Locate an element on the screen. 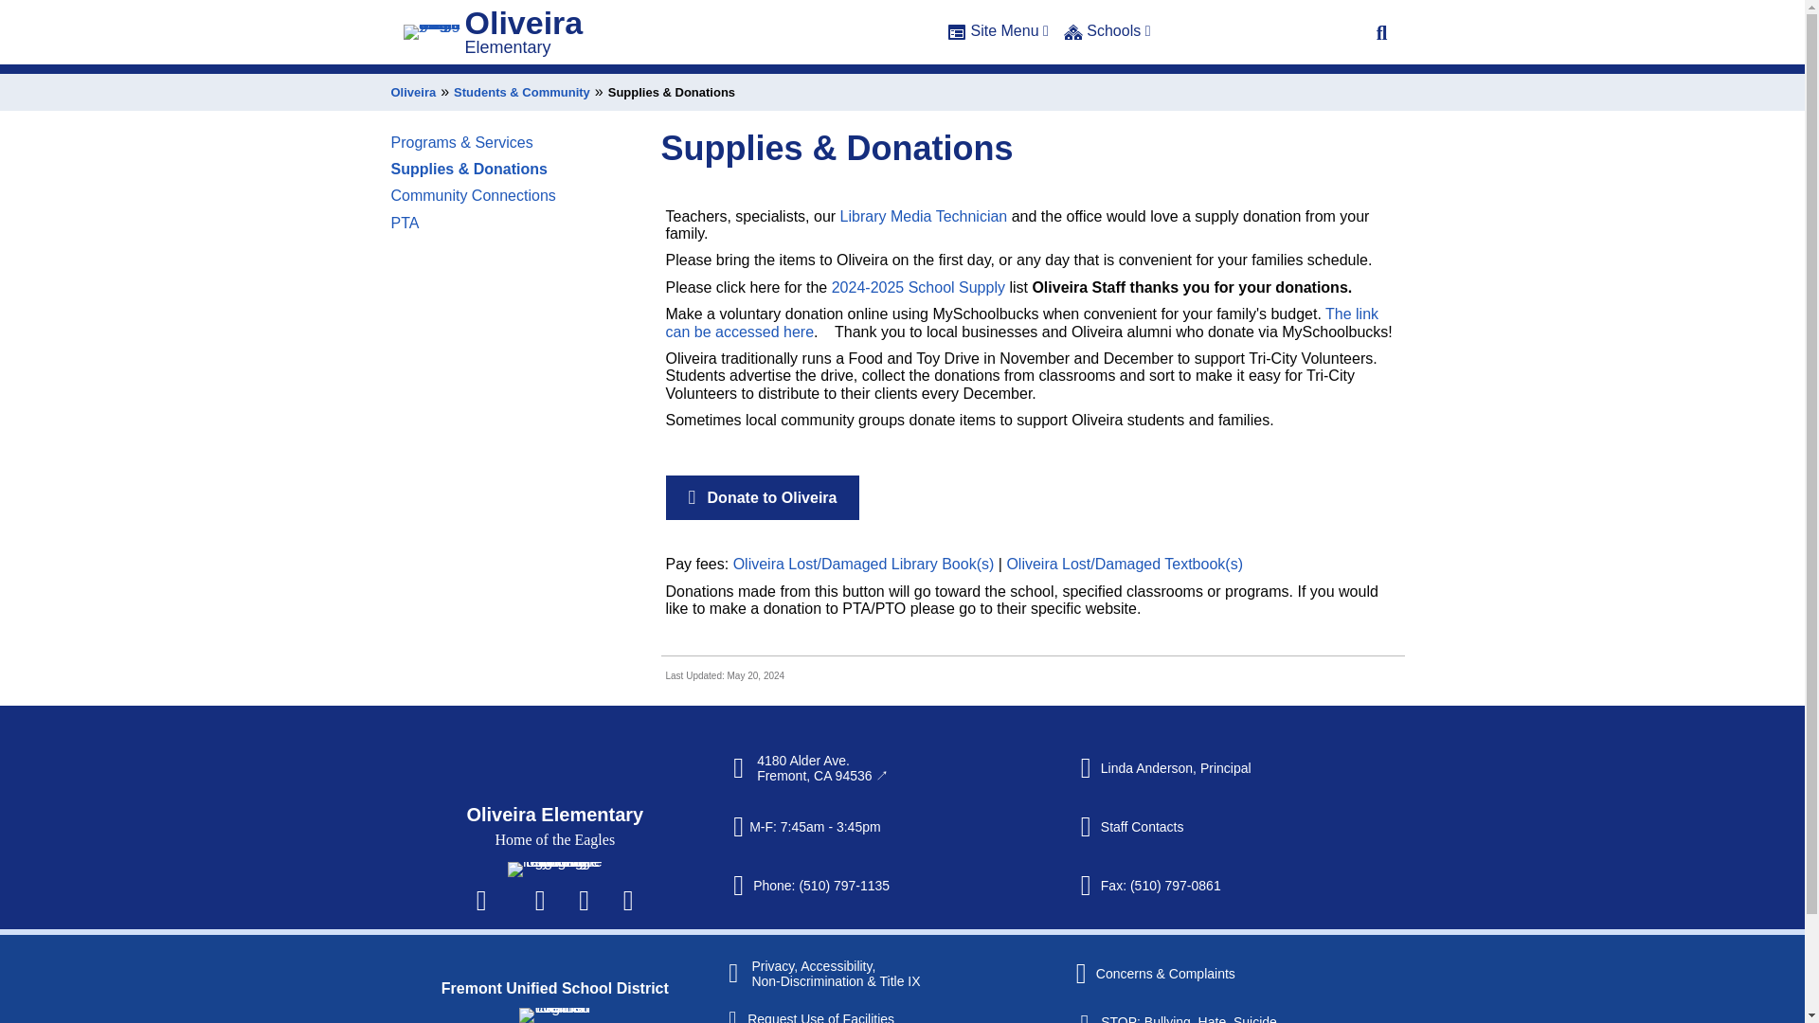  oliveira is located at coordinates (432, 38).